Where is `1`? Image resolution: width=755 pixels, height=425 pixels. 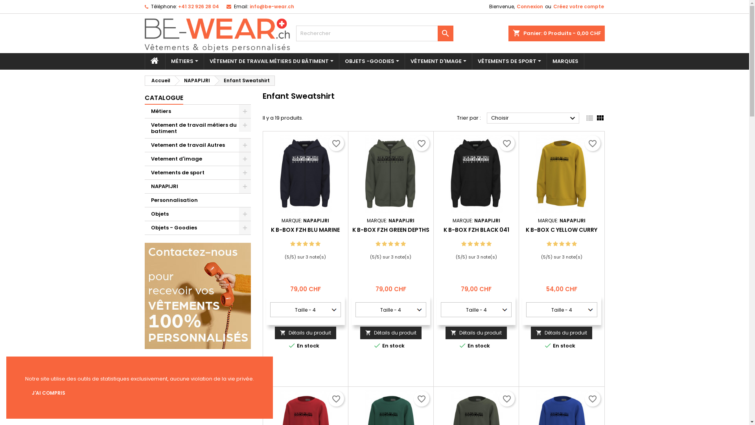 1 is located at coordinates (549, 244).